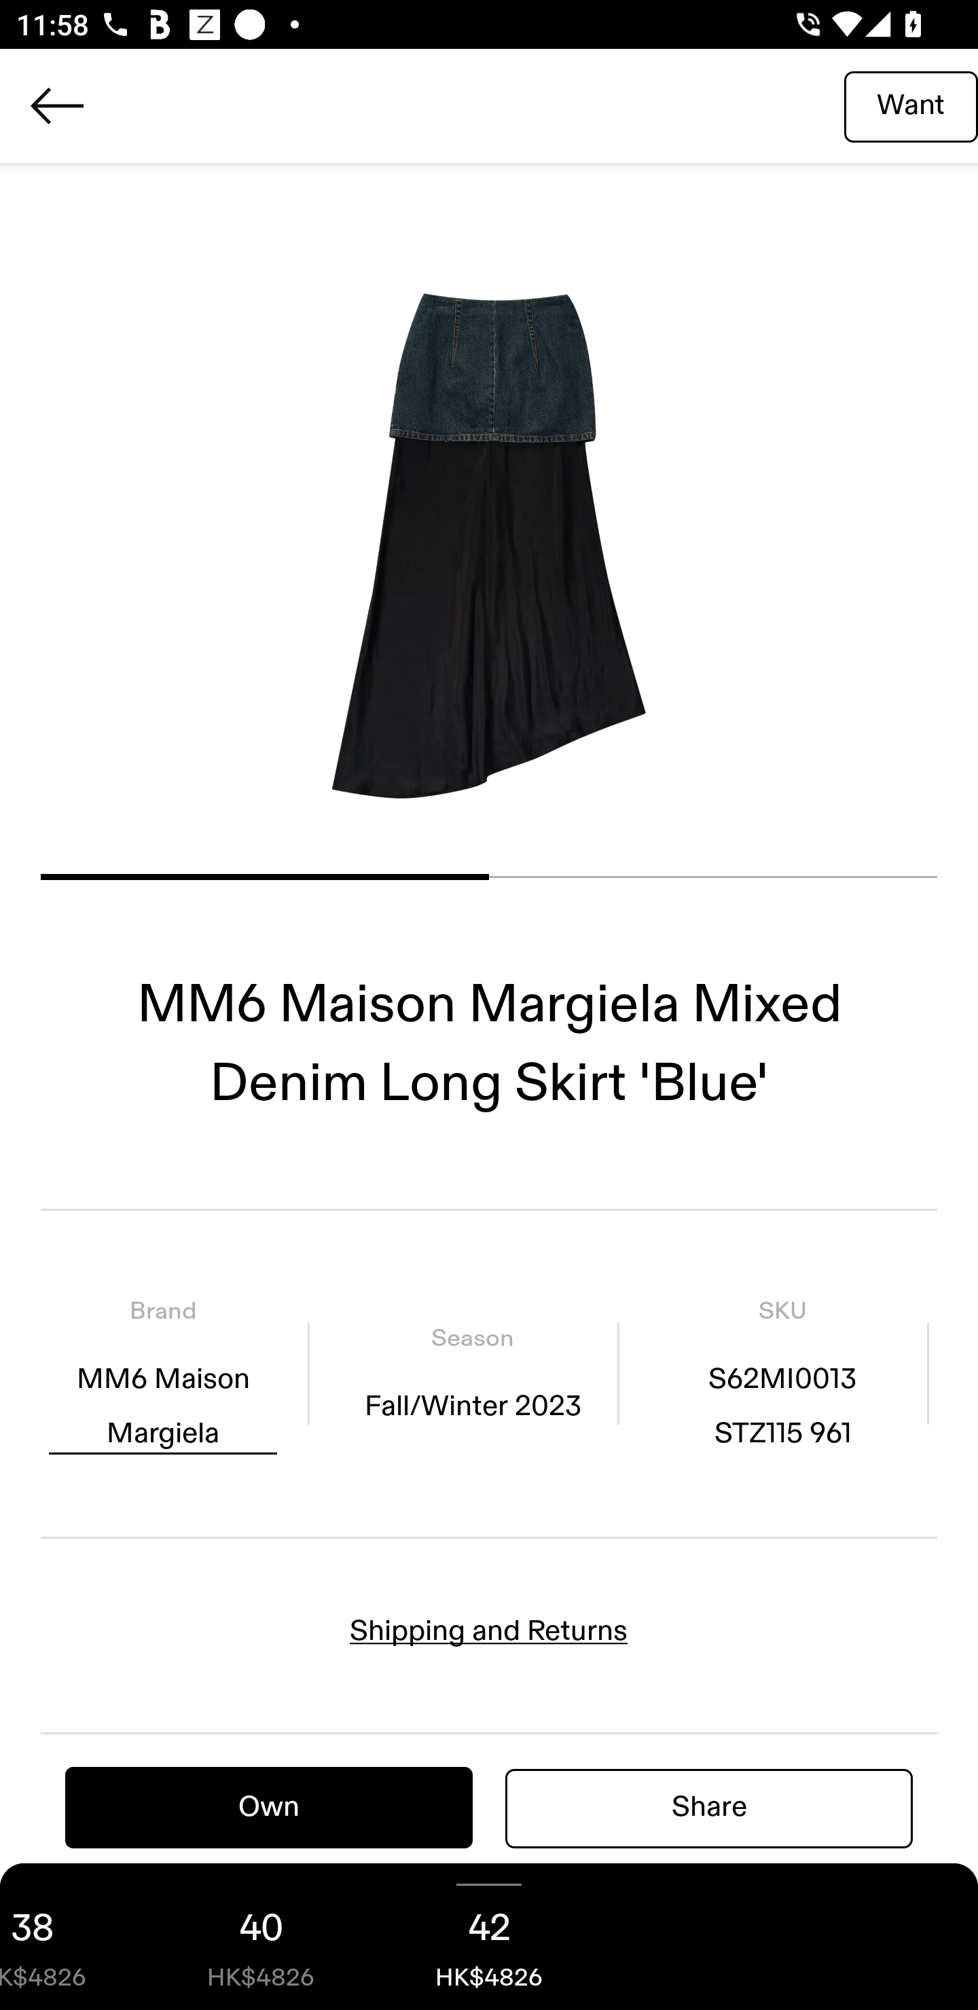 Image resolution: width=978 pixels, height=2010 pixels. What do you see at coordinates (489, 1631) in the screenshot?
I see `Shipping and Returns` at bounding box center [489, 1631].